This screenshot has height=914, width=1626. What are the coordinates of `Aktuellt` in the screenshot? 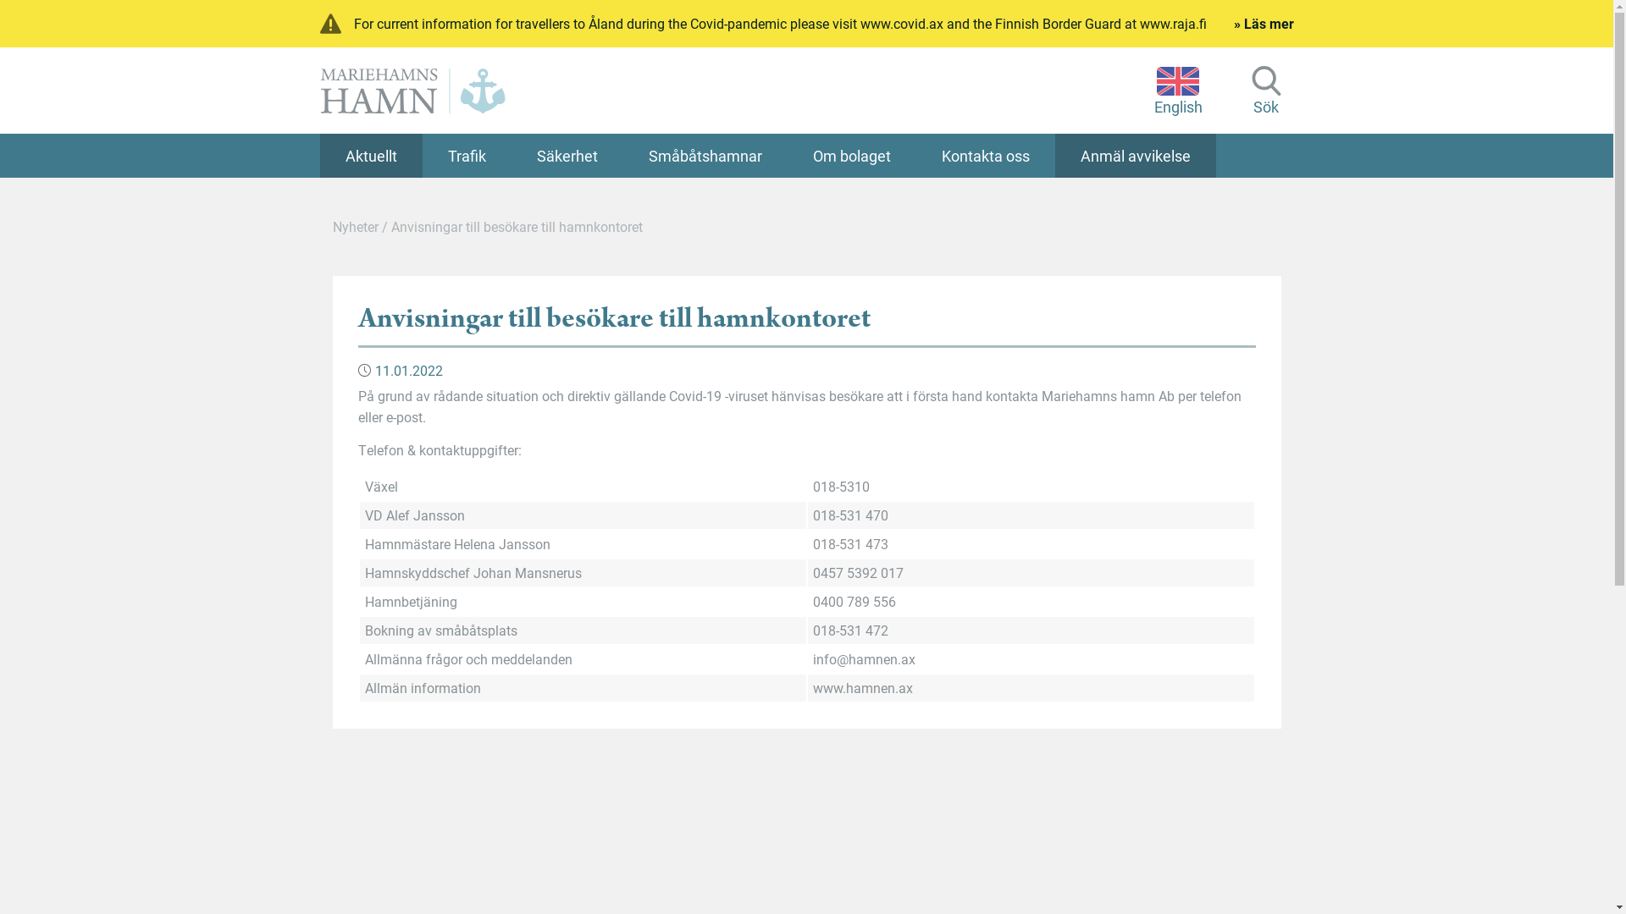 It's located at (371, 156).